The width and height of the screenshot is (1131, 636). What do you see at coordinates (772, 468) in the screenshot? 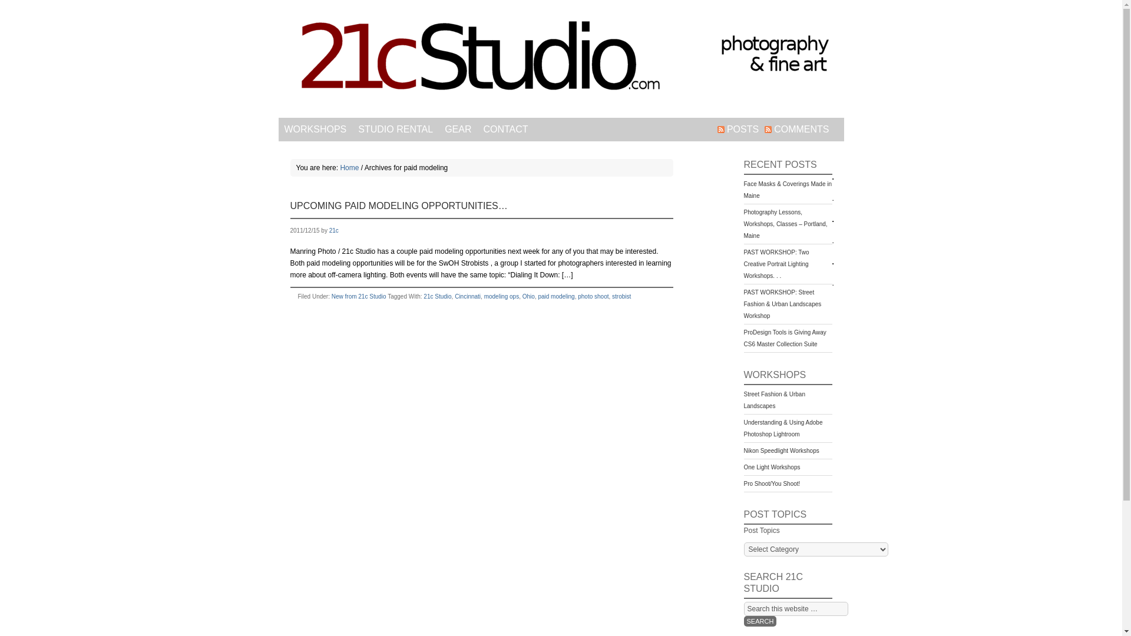
I see `One Light Workshops` at bounding box center [772, 468].